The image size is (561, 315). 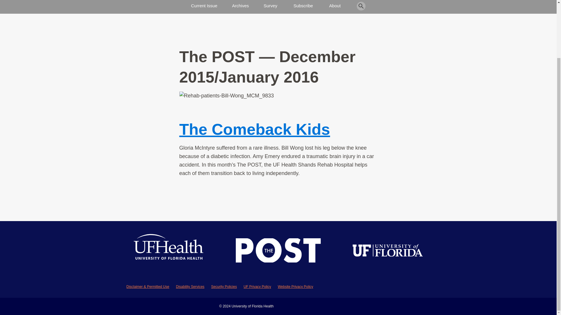 I want to click on About, so click(x=335, y=5).